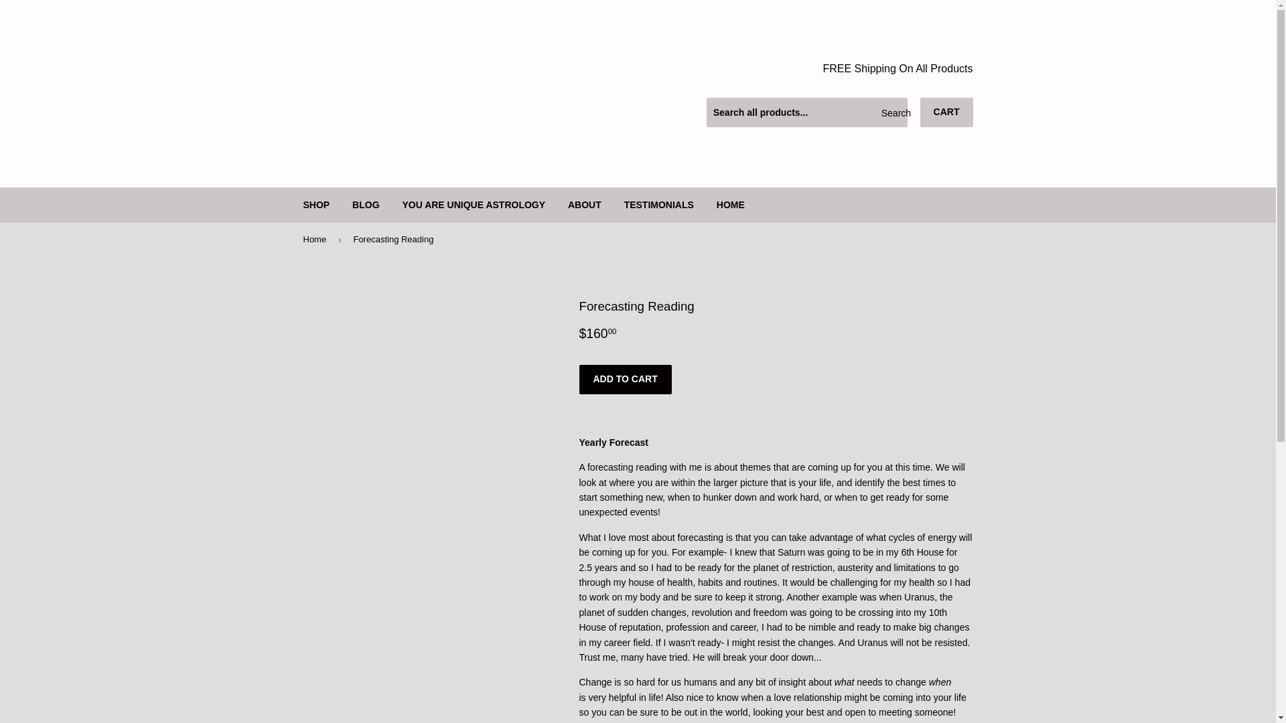 This screenshot has height=723, width=1286. Describe the element at coordinates (947, 112) in the screenshot. I see `CART` at that location.